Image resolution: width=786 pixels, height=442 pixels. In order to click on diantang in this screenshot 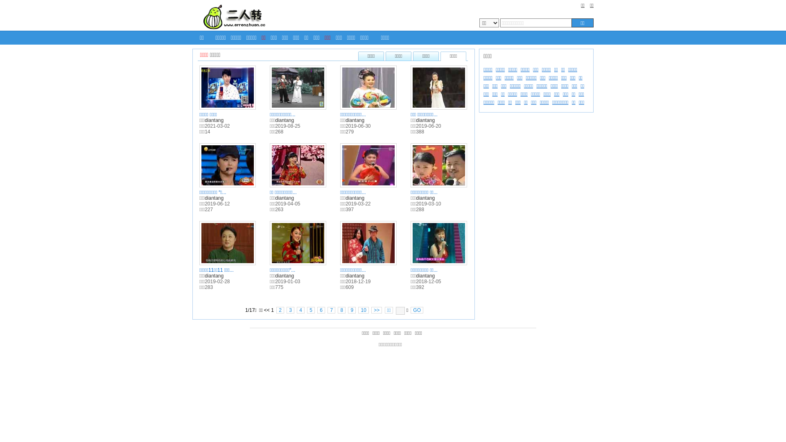, I will do `click(285, 198)`.